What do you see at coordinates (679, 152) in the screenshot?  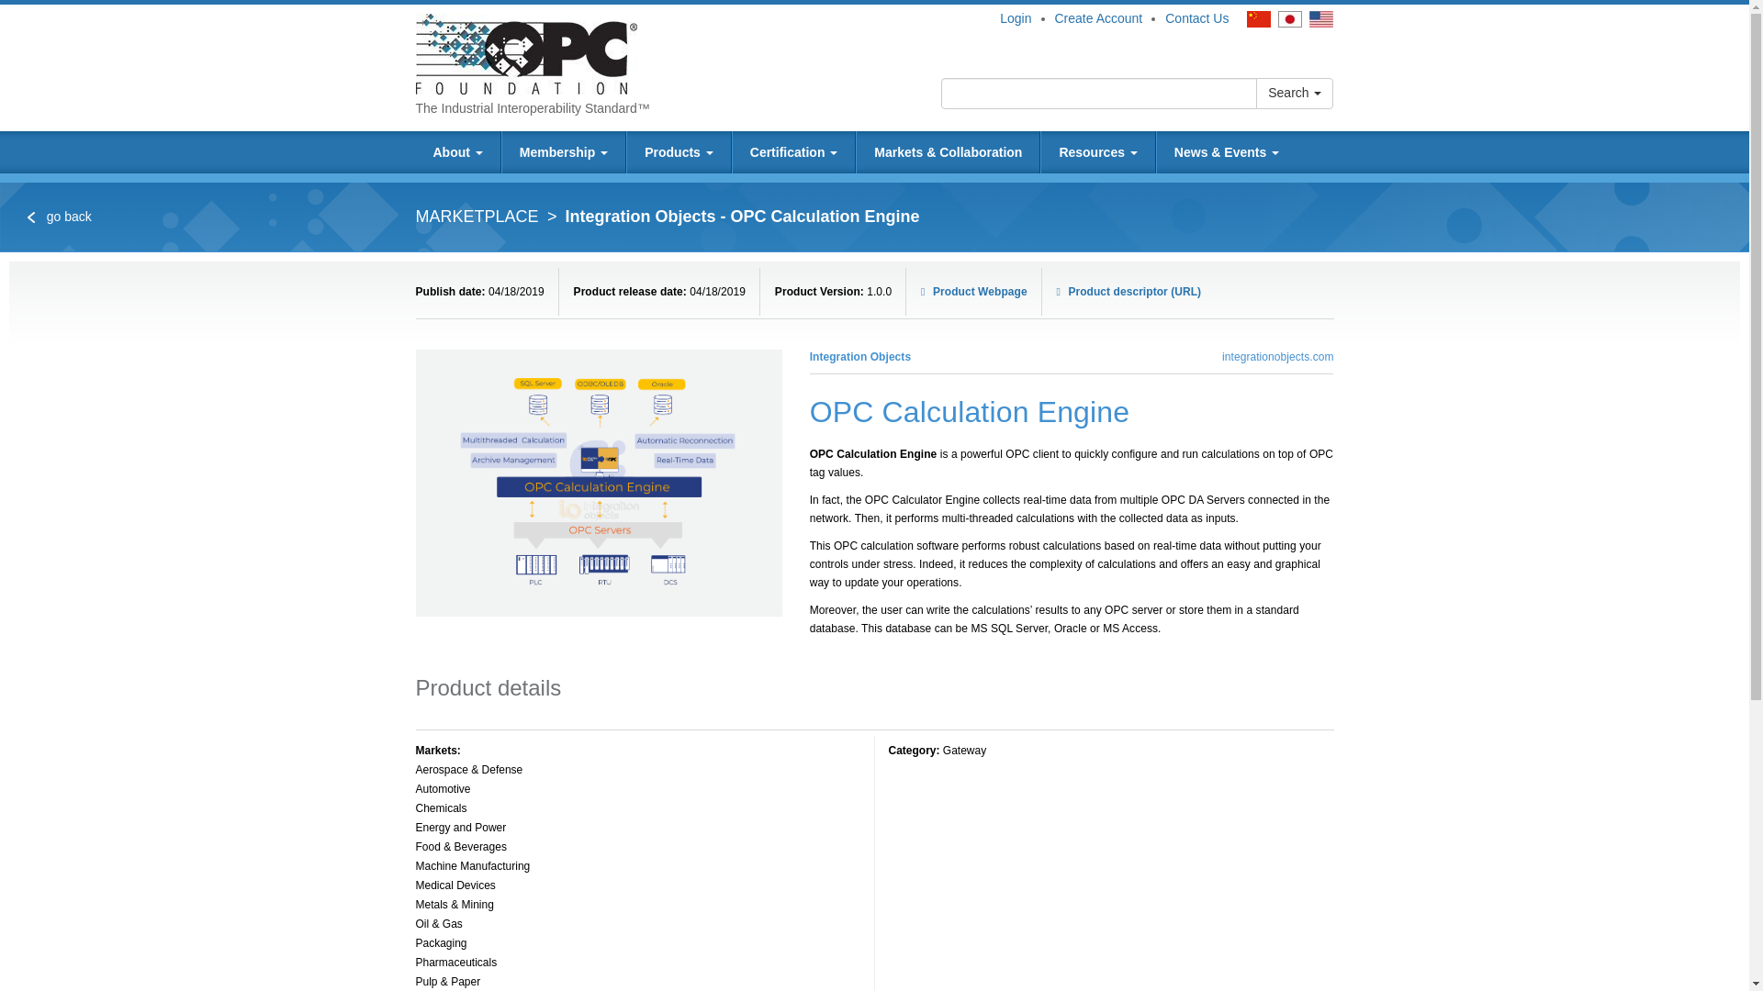 I see `Products` at bounding box center [679, 152].